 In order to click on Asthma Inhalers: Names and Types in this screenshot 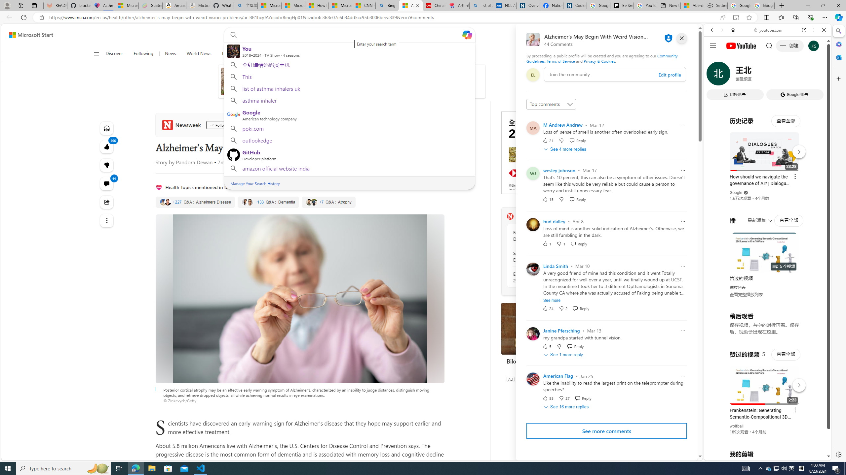, I will do `click(102, 6)`.